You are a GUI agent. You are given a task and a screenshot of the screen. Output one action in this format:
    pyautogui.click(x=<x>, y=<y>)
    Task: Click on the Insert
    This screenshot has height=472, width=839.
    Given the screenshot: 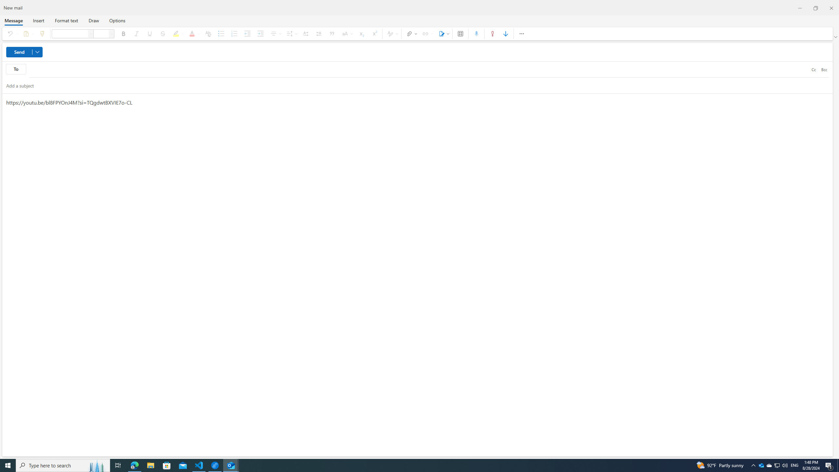 What is the action you would take?
    pyautogui.click(x=39, y=20)
    